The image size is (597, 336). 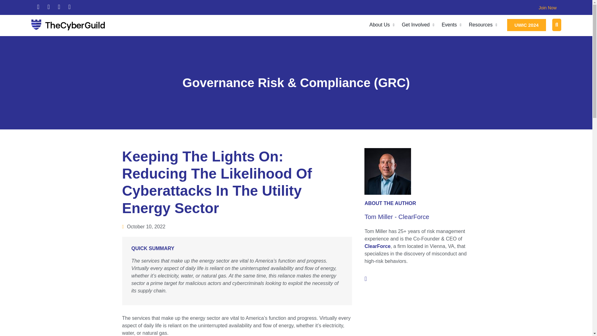 I want to click on ClearForce, so click(x=377, y=246).